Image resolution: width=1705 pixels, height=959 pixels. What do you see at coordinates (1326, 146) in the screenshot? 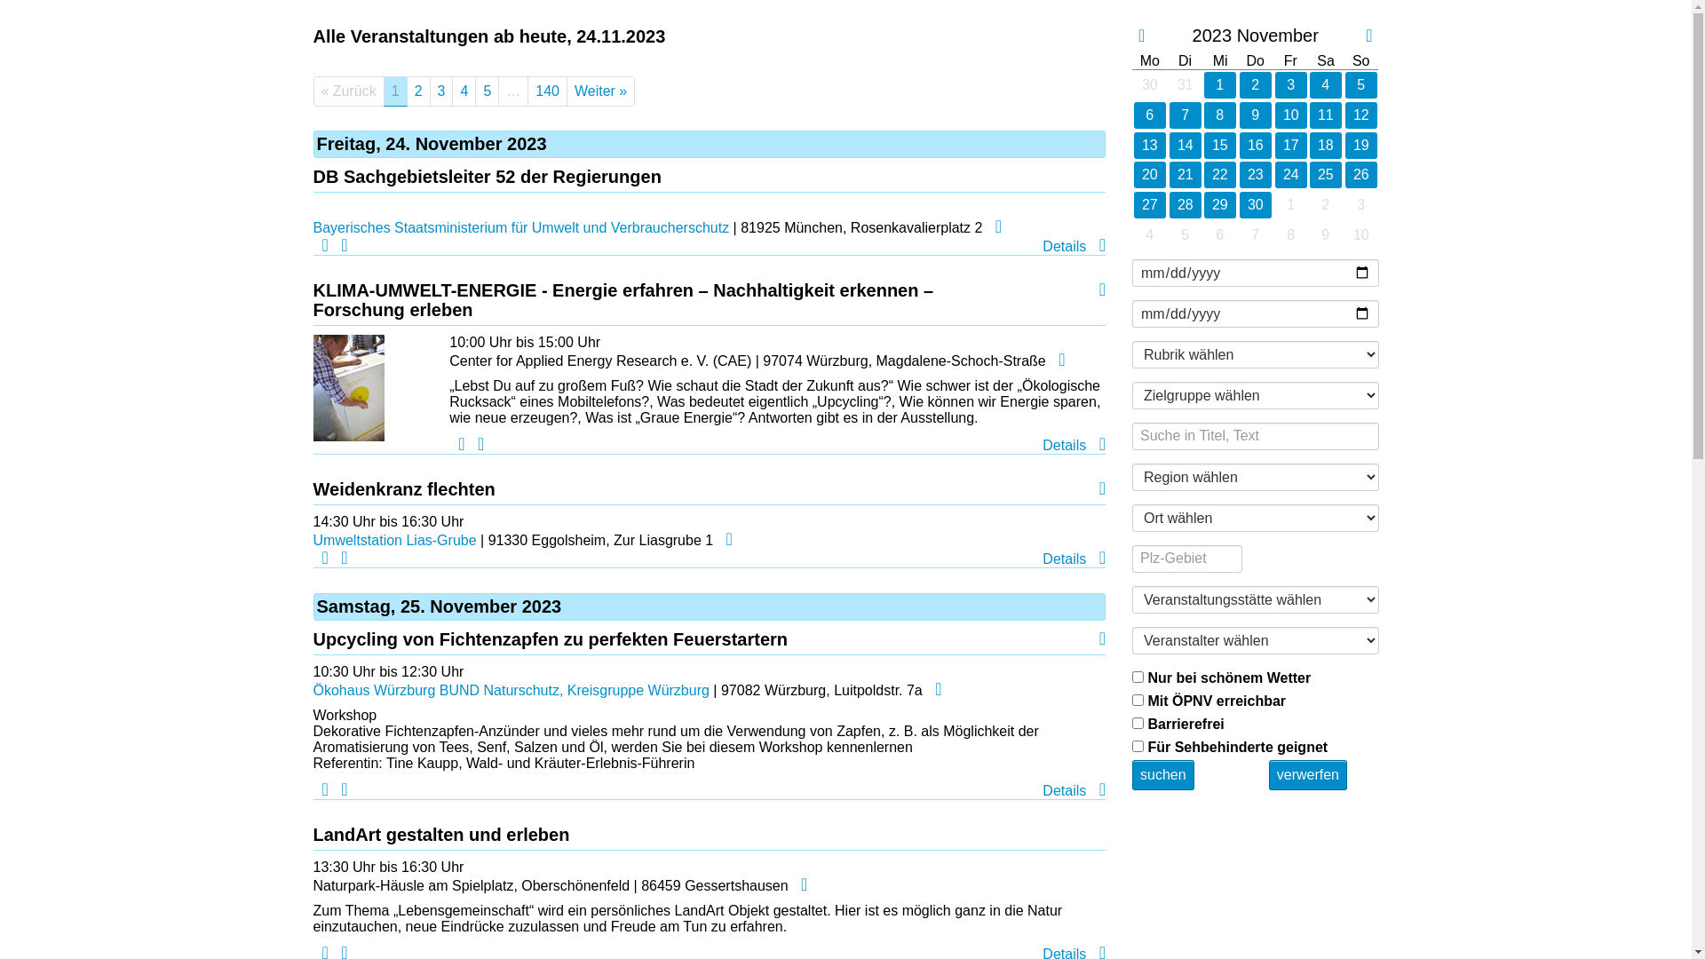
I see `18` at bounding box center [1326, 146].